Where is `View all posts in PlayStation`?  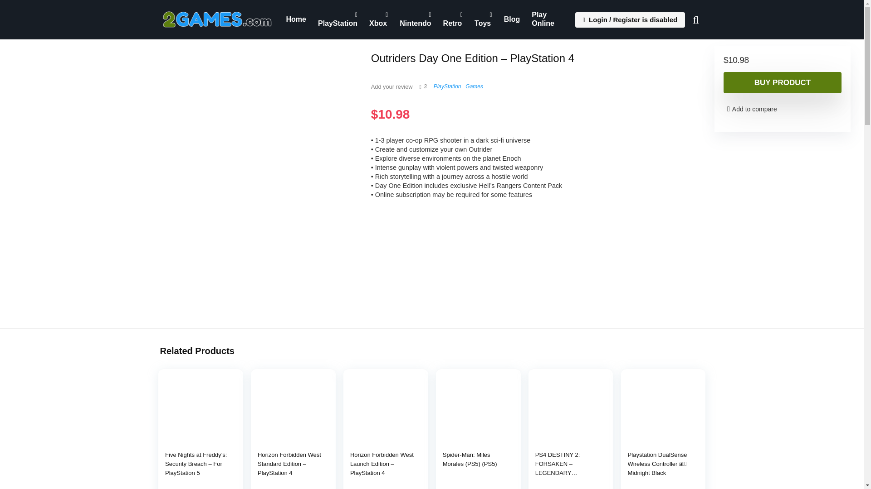 View all posts in PlayStation is located at coordinates (447, 86).